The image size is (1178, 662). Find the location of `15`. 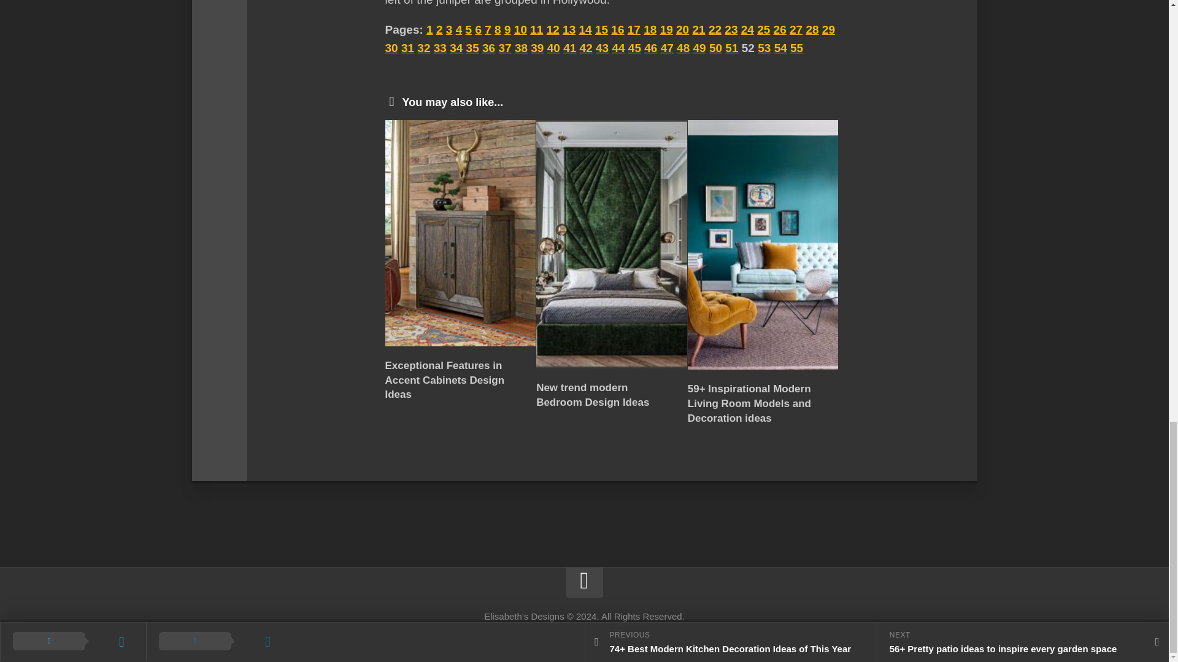

15 is located at coordinates (601, 29).